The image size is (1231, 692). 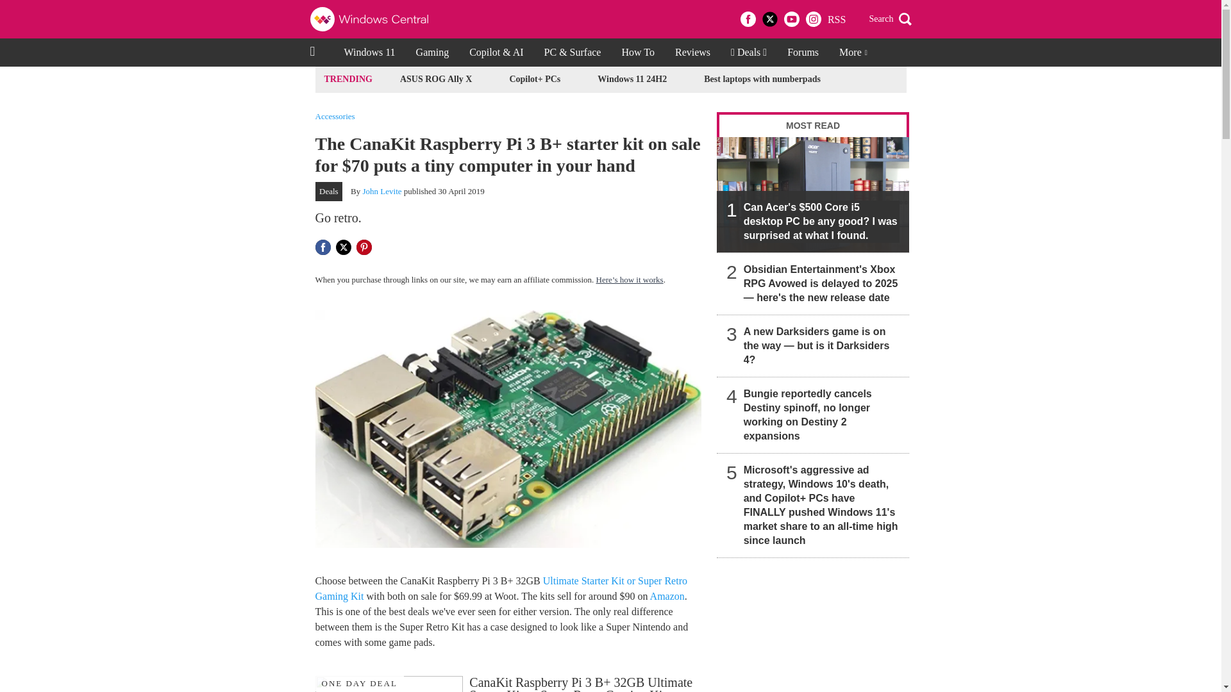 What do you see at coordinates (382, 191) in the screenshot?
I see `John Levite` at bounding box center [382, 191].